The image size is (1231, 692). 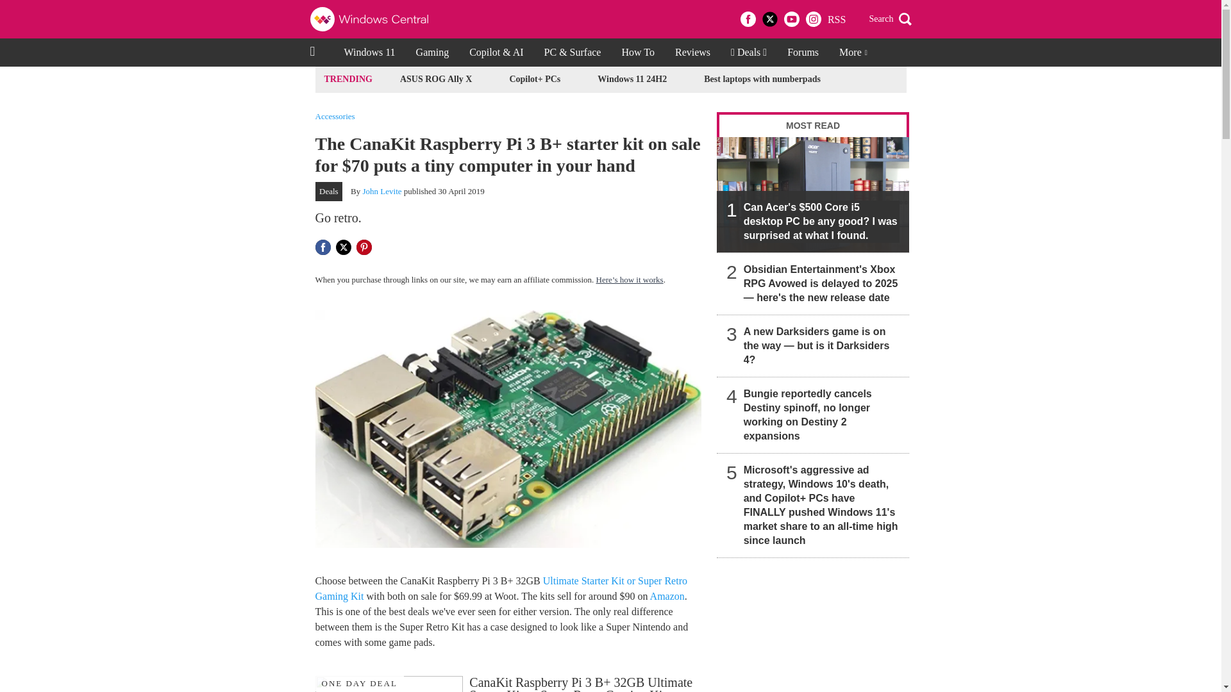 What do you see at coordinates (382, 191) in the screenshot?
I see `John Levite` at bounding box center [382, 191].